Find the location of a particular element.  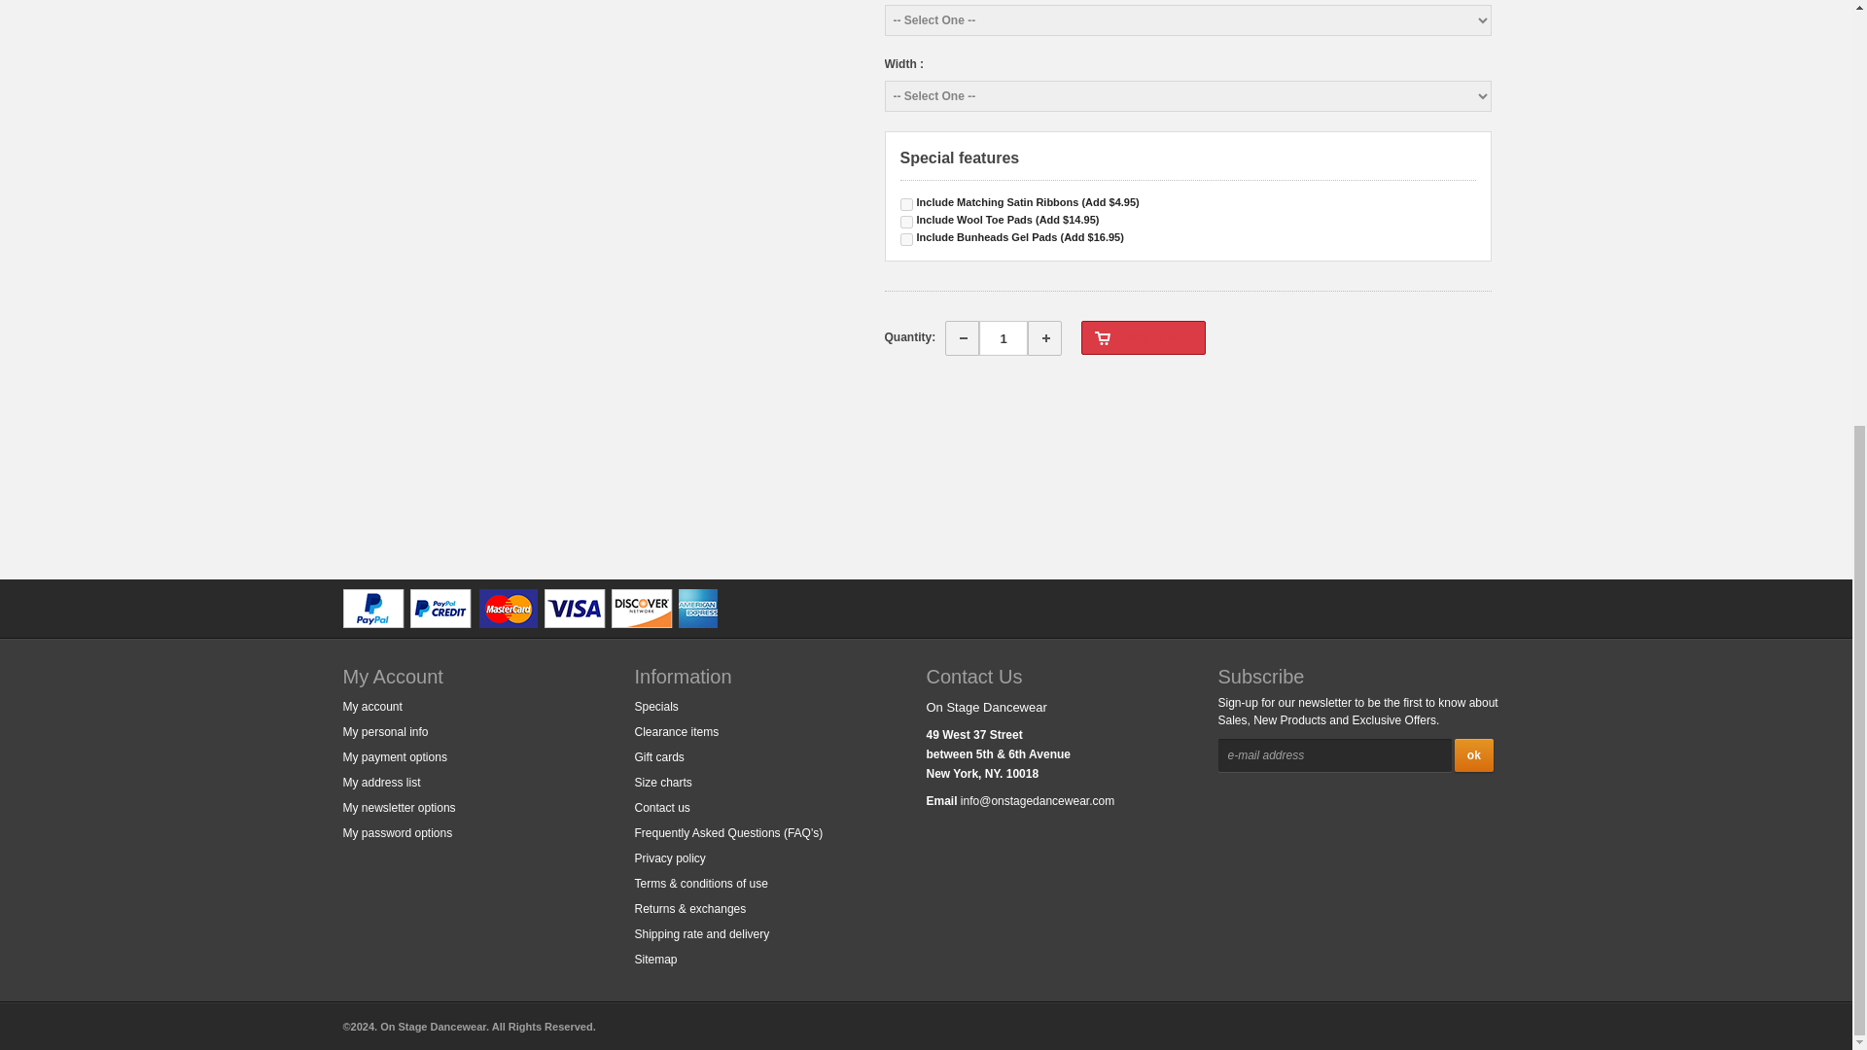

on is located at coordinates (906, 222).